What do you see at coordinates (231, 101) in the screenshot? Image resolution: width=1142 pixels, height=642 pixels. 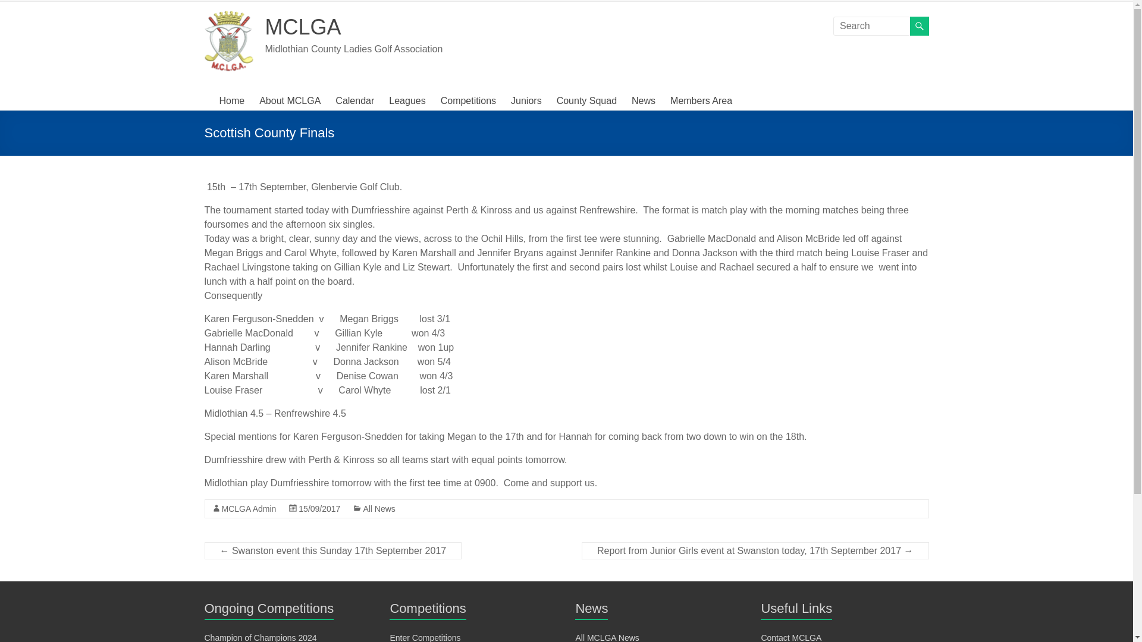 I see `Home` at bounding box center [231, 101].